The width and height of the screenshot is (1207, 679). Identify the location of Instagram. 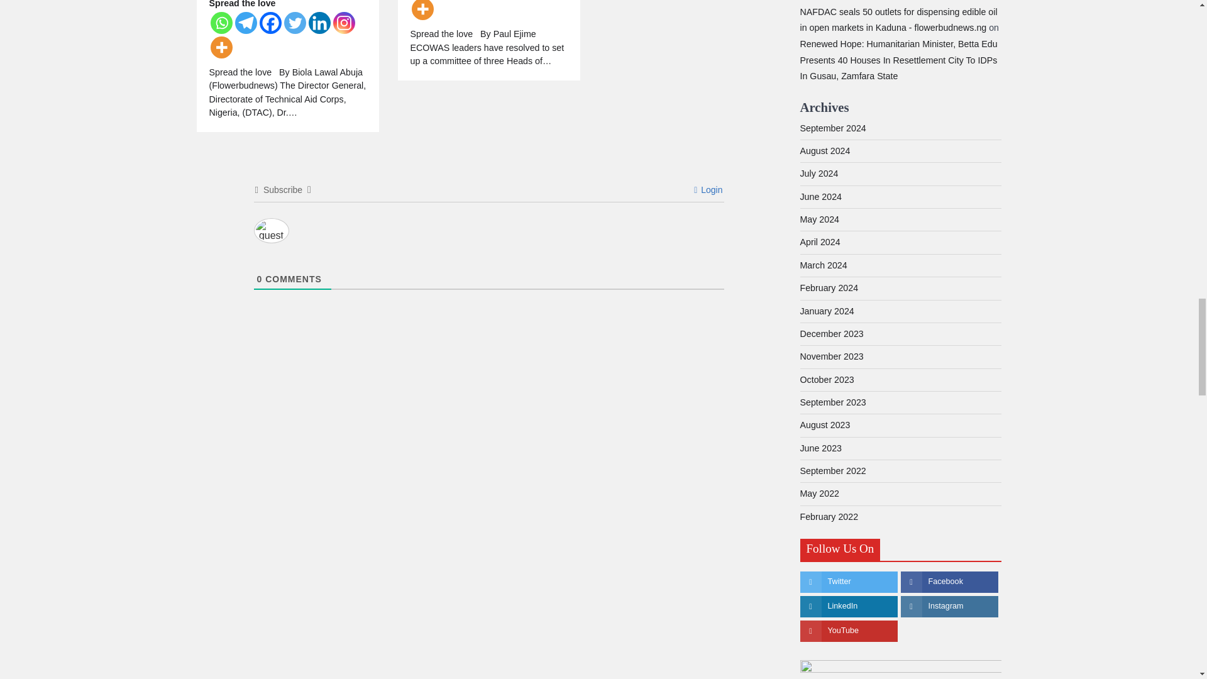
(343, 23).